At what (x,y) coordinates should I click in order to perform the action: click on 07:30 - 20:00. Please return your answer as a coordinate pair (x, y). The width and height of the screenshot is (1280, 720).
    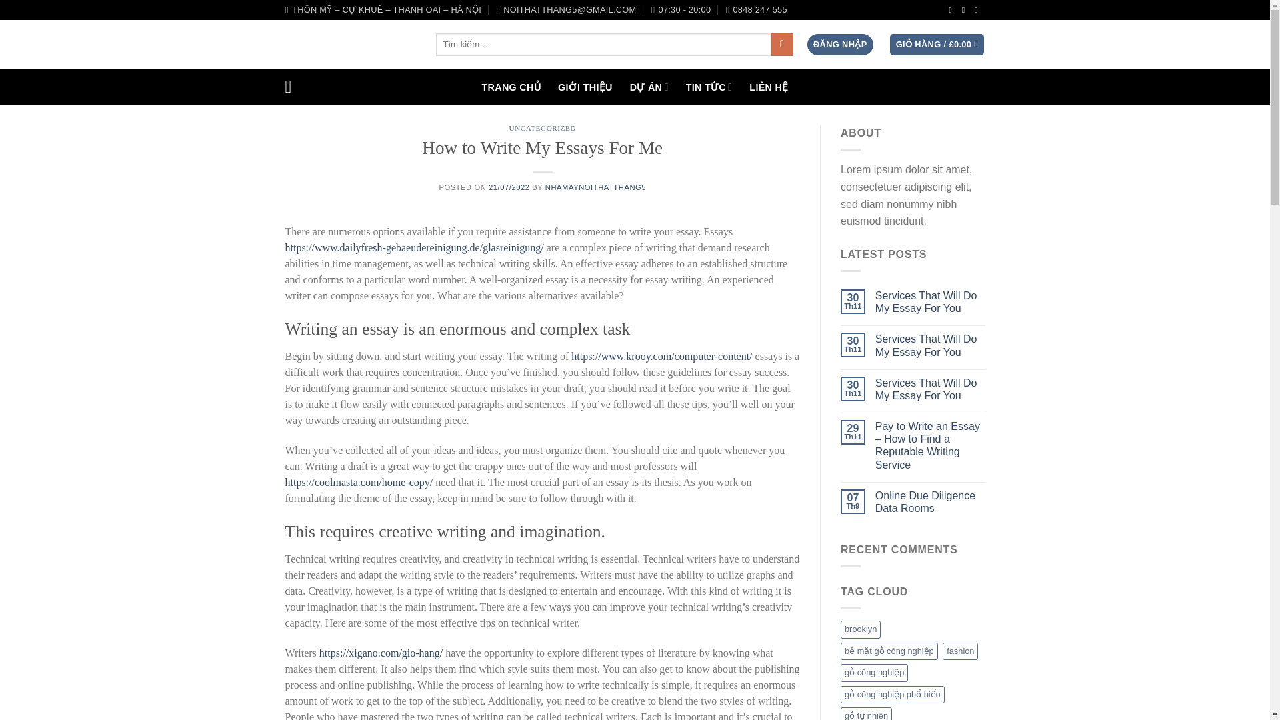
    Looking at the image, I should click on (681, 10).